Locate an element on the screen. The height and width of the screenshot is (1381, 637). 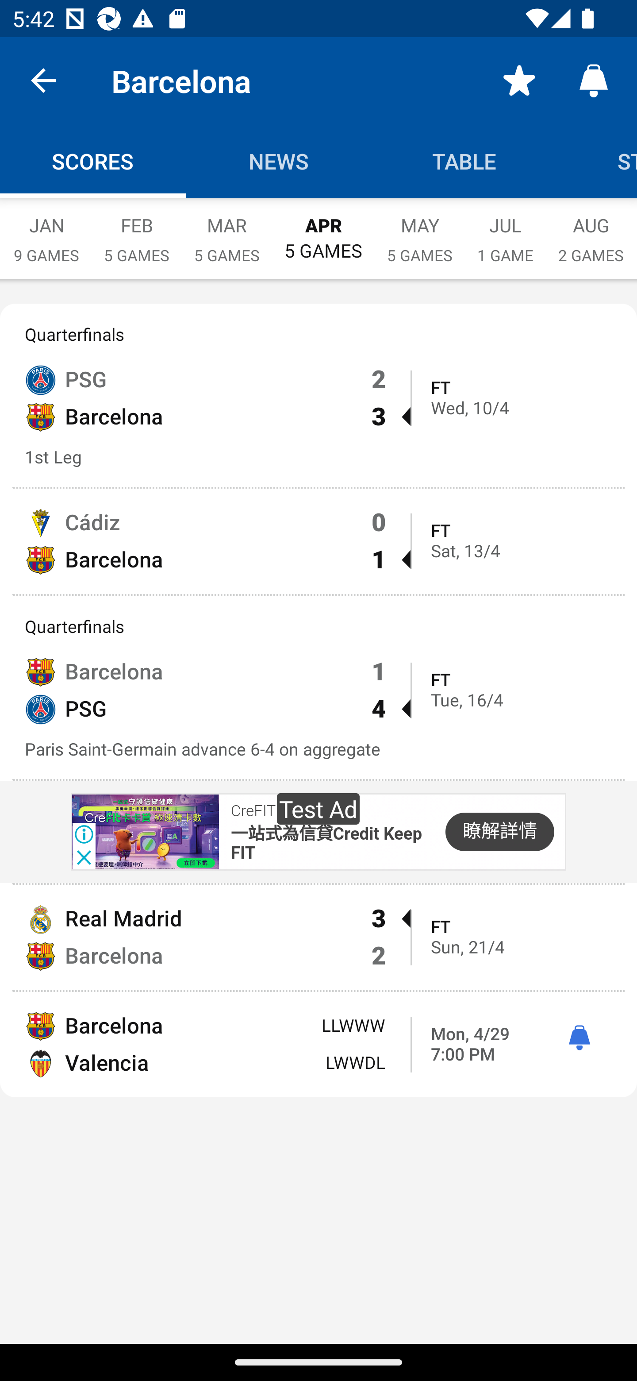
Cádiz 0 Barcelona 1  FT Sat, 13/4 is located at coordinates (318, 541).